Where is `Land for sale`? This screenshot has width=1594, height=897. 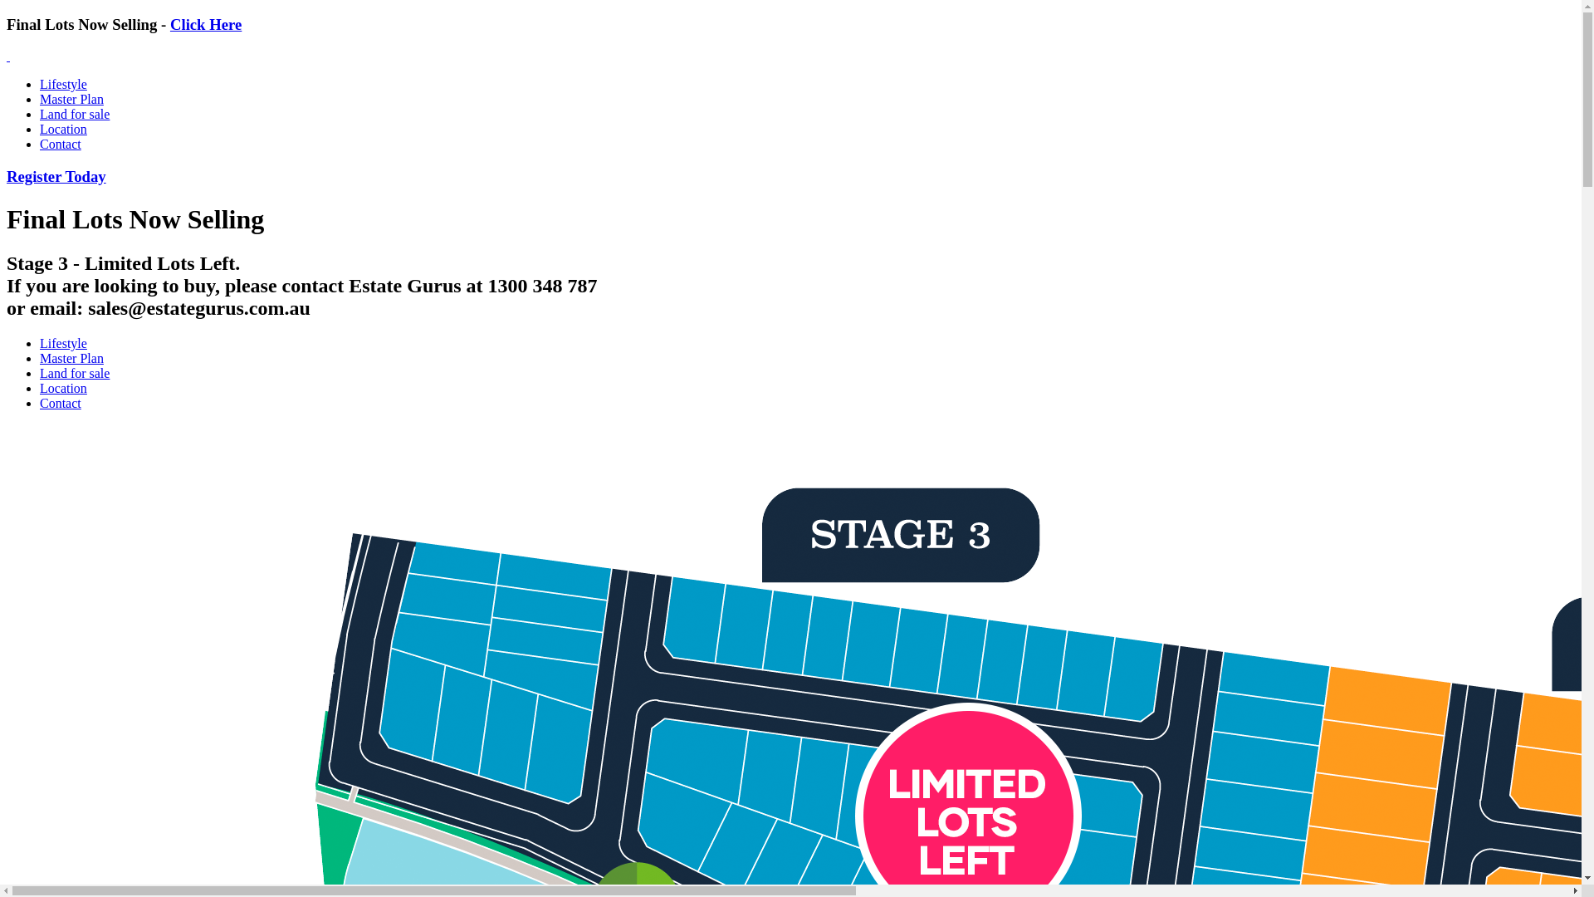
Land for sale is located at coordinates (75, 374).